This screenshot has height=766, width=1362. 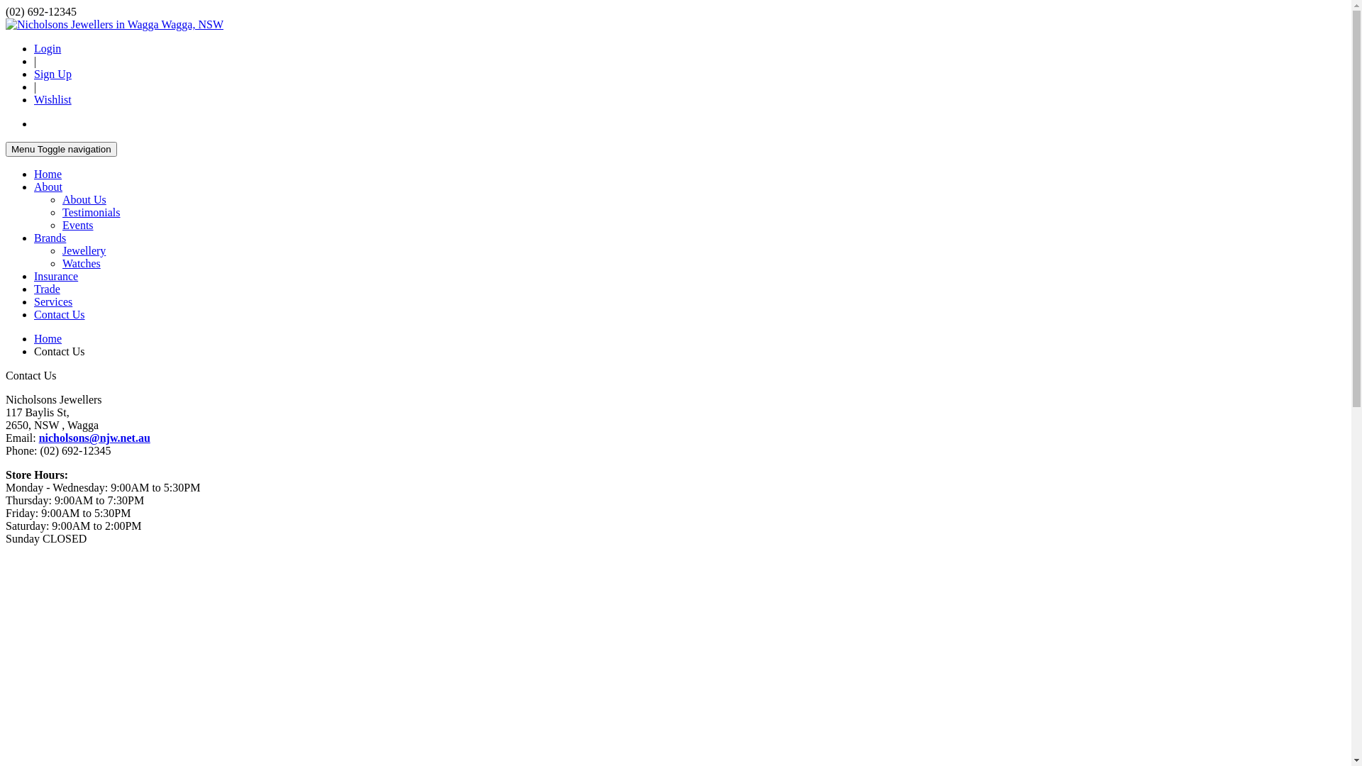 What do you see at coordinates (84, 200) in the screenshot?
I see `About Us` at bounding box center [84, 200].